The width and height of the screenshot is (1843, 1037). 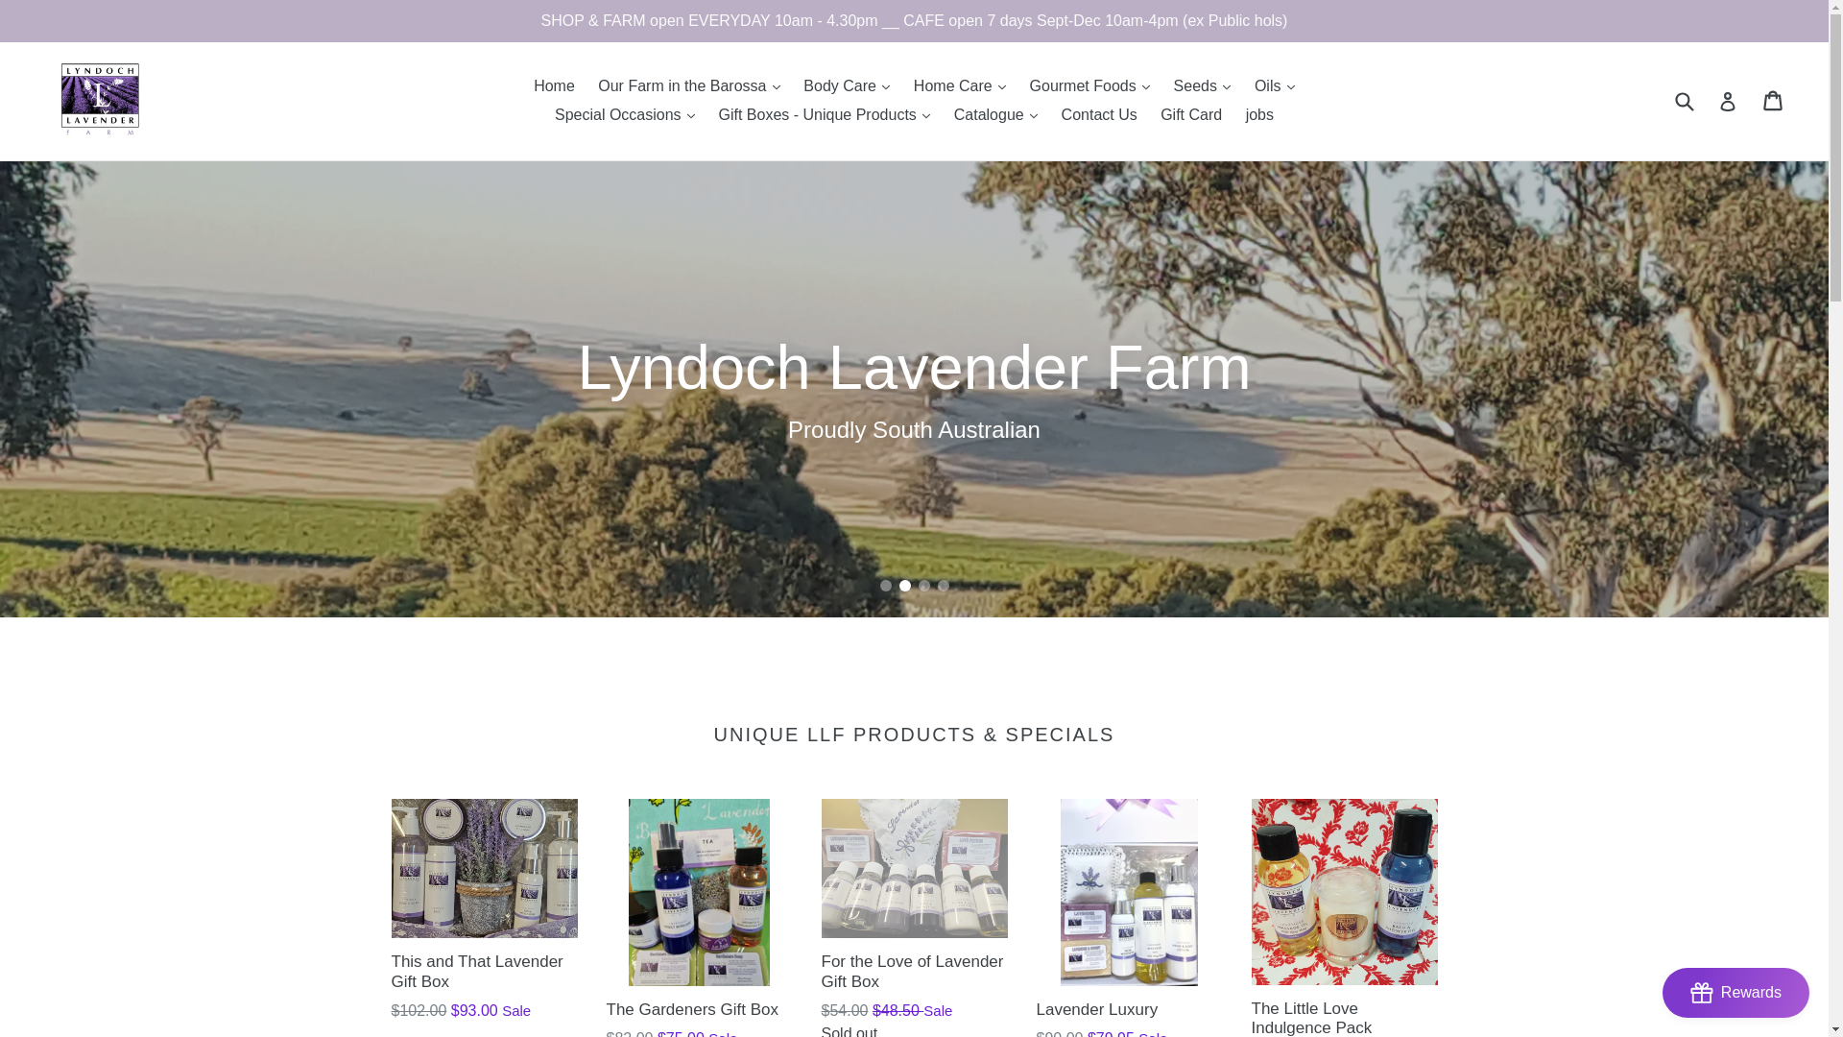 What do you see at coordinates (1684, 102) in the screenshot?
I see `Submit` at bounding box center [1684, 102].